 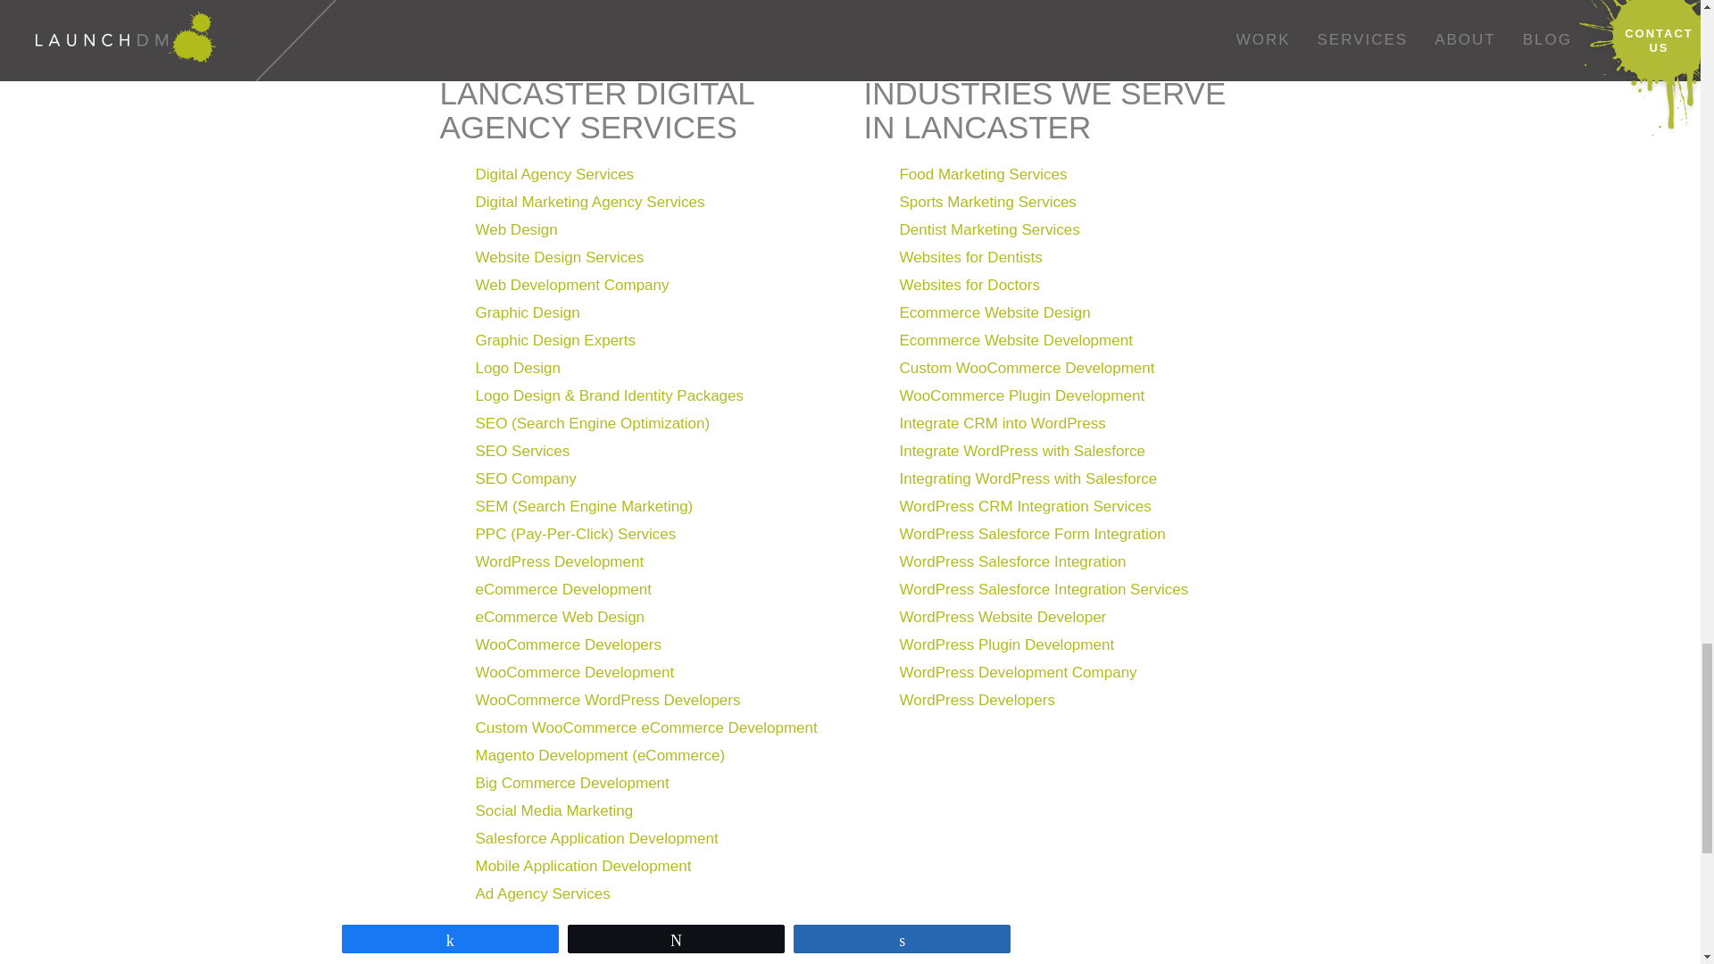 What do you see at coordinates (555, 339) in the screenshot?
I see `Graphic Design Experts` at bounding box center [555, 339].